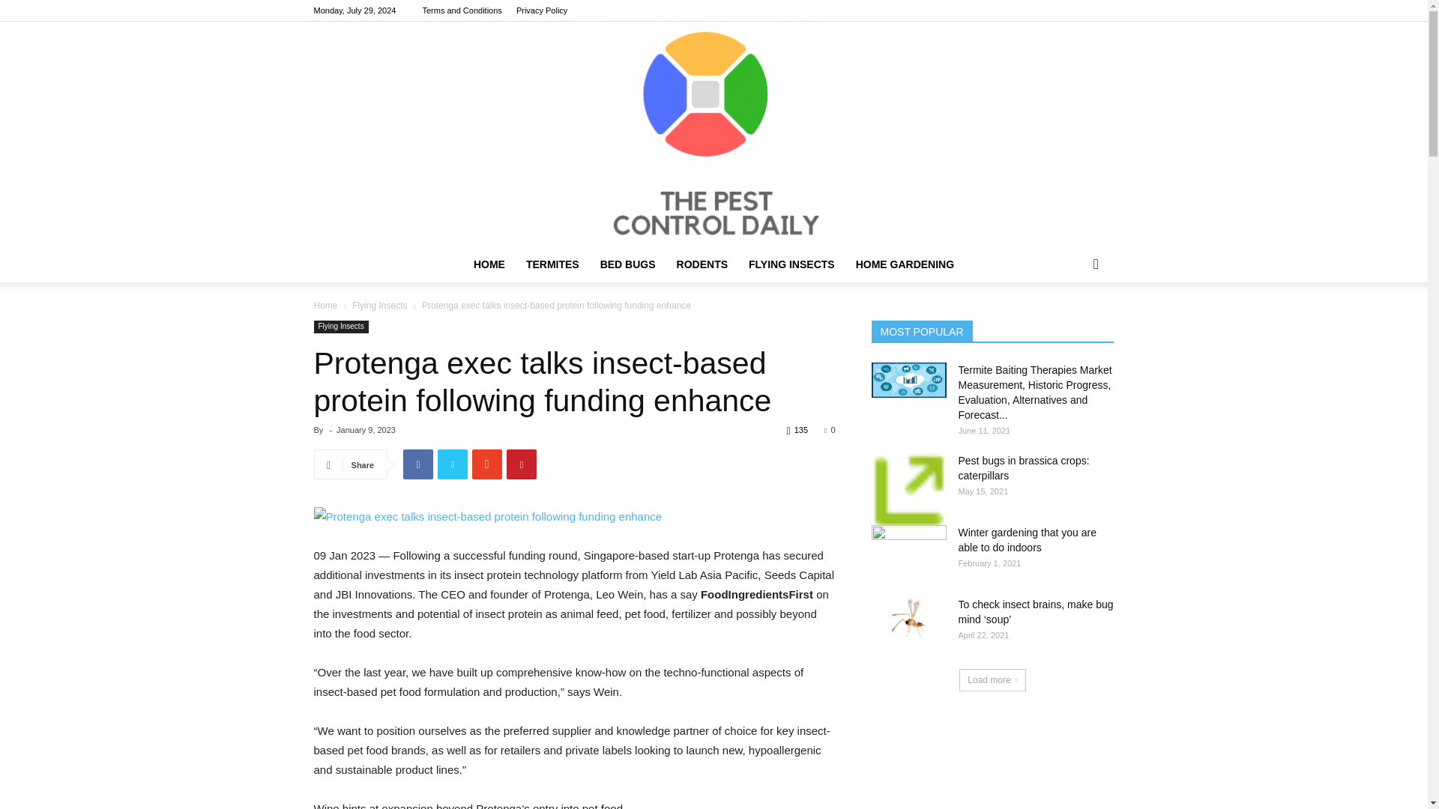 This screenshot has width=1439, height=809. Describe the element at coordinates (628, 264) in the screenshot. I see `BED BUGS` at that location.